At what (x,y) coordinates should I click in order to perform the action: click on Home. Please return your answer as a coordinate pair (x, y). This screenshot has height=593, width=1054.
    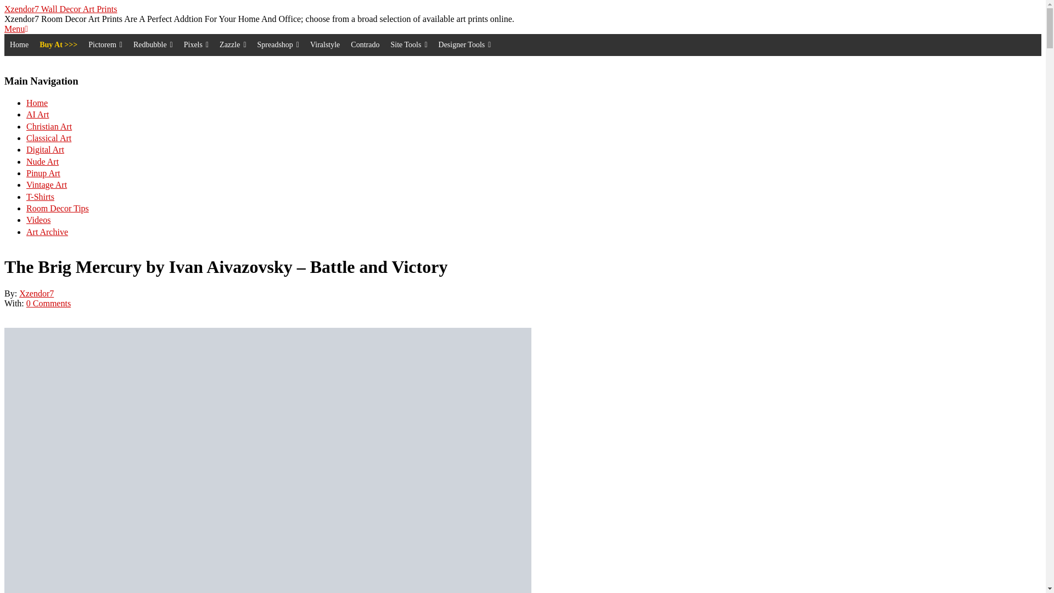
    Looking at the image, I should click on (19, 44).